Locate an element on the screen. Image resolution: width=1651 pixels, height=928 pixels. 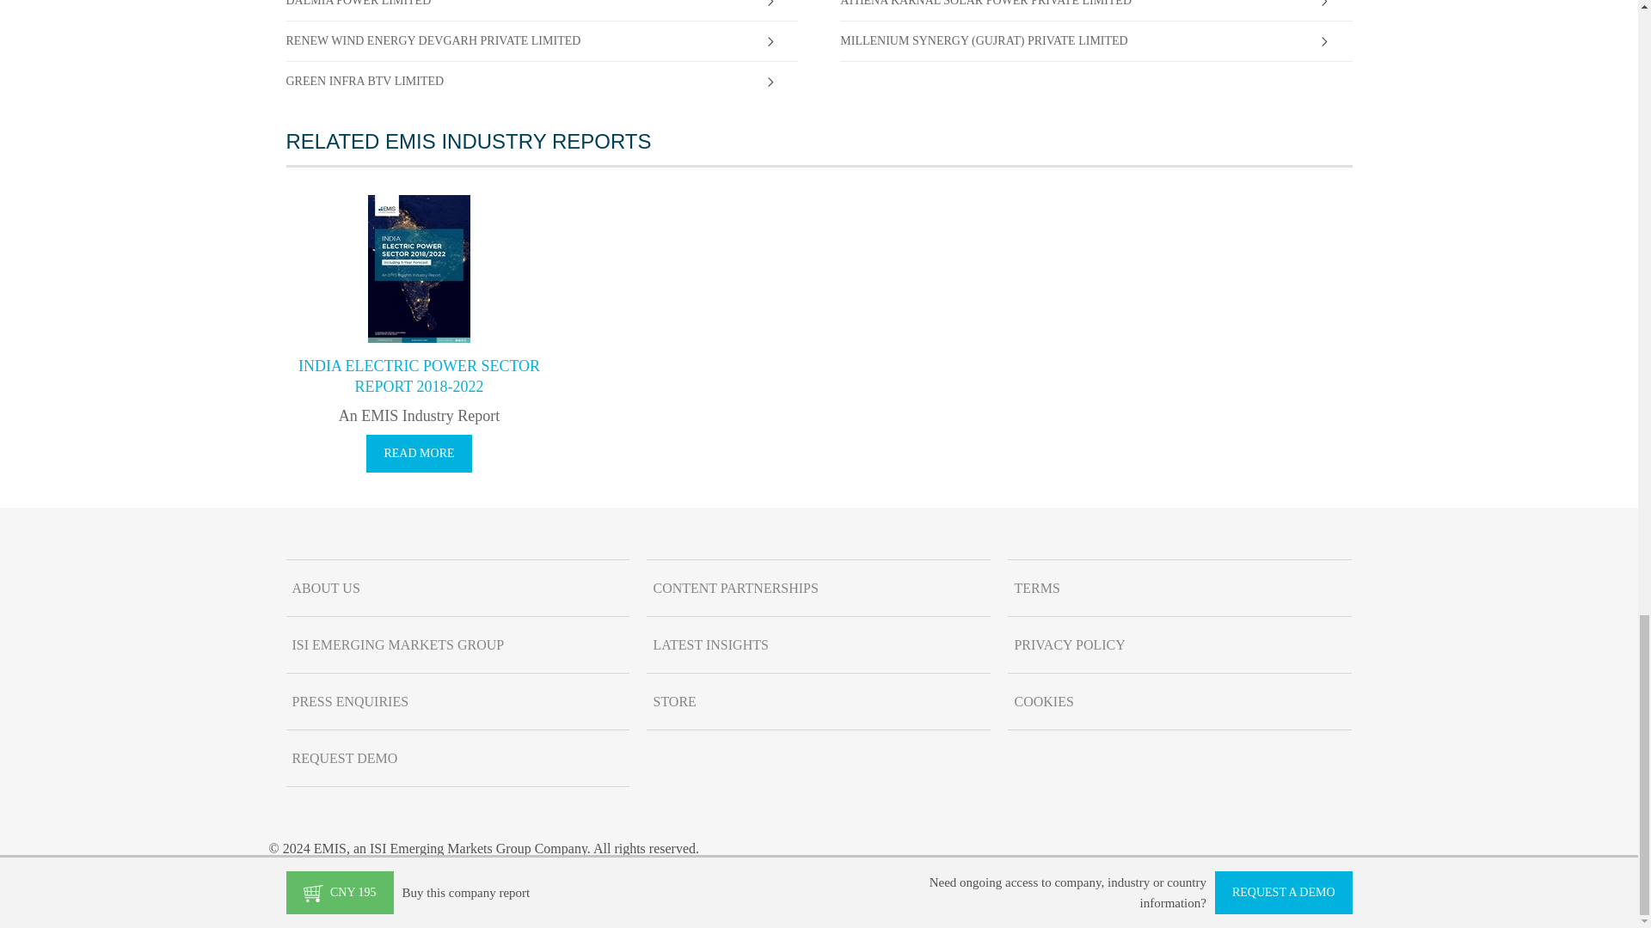
Press Enquiries is located at coordinates (457, 701).